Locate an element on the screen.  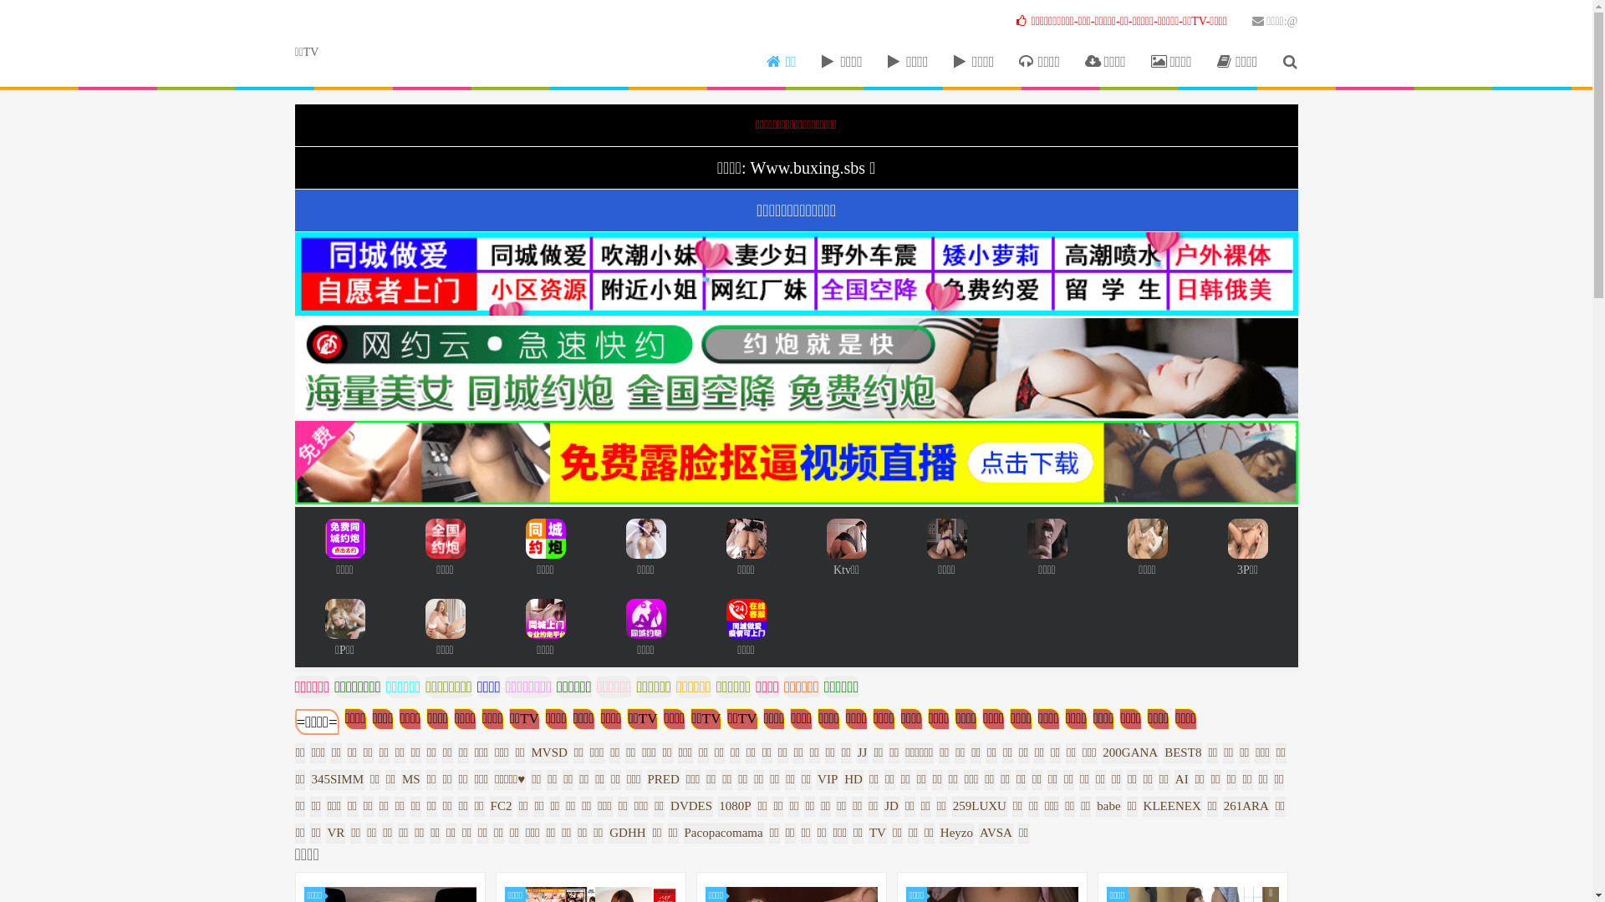
AVSA is located at coordinates (998, 831).